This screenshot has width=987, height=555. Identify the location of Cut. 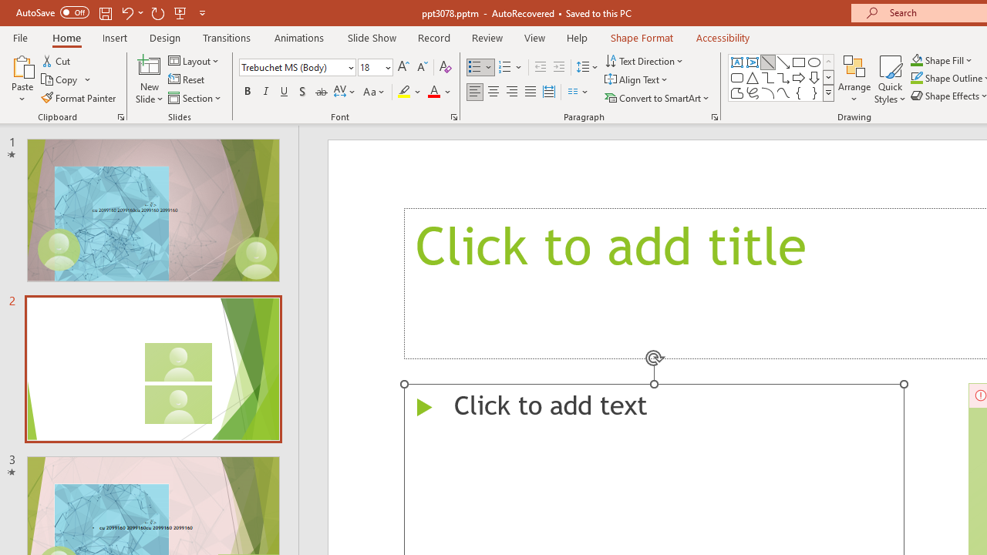
(57, 60).